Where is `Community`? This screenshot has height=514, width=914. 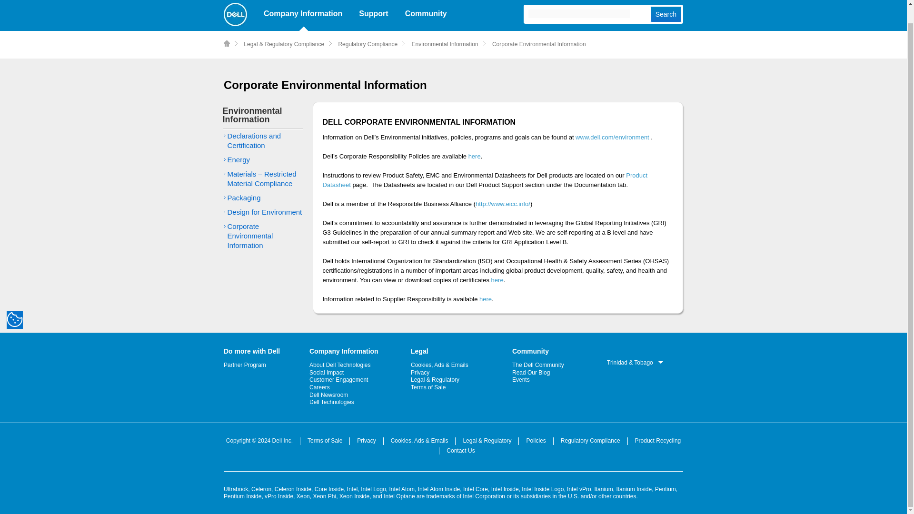
Community is located at coordinates (426, 15).